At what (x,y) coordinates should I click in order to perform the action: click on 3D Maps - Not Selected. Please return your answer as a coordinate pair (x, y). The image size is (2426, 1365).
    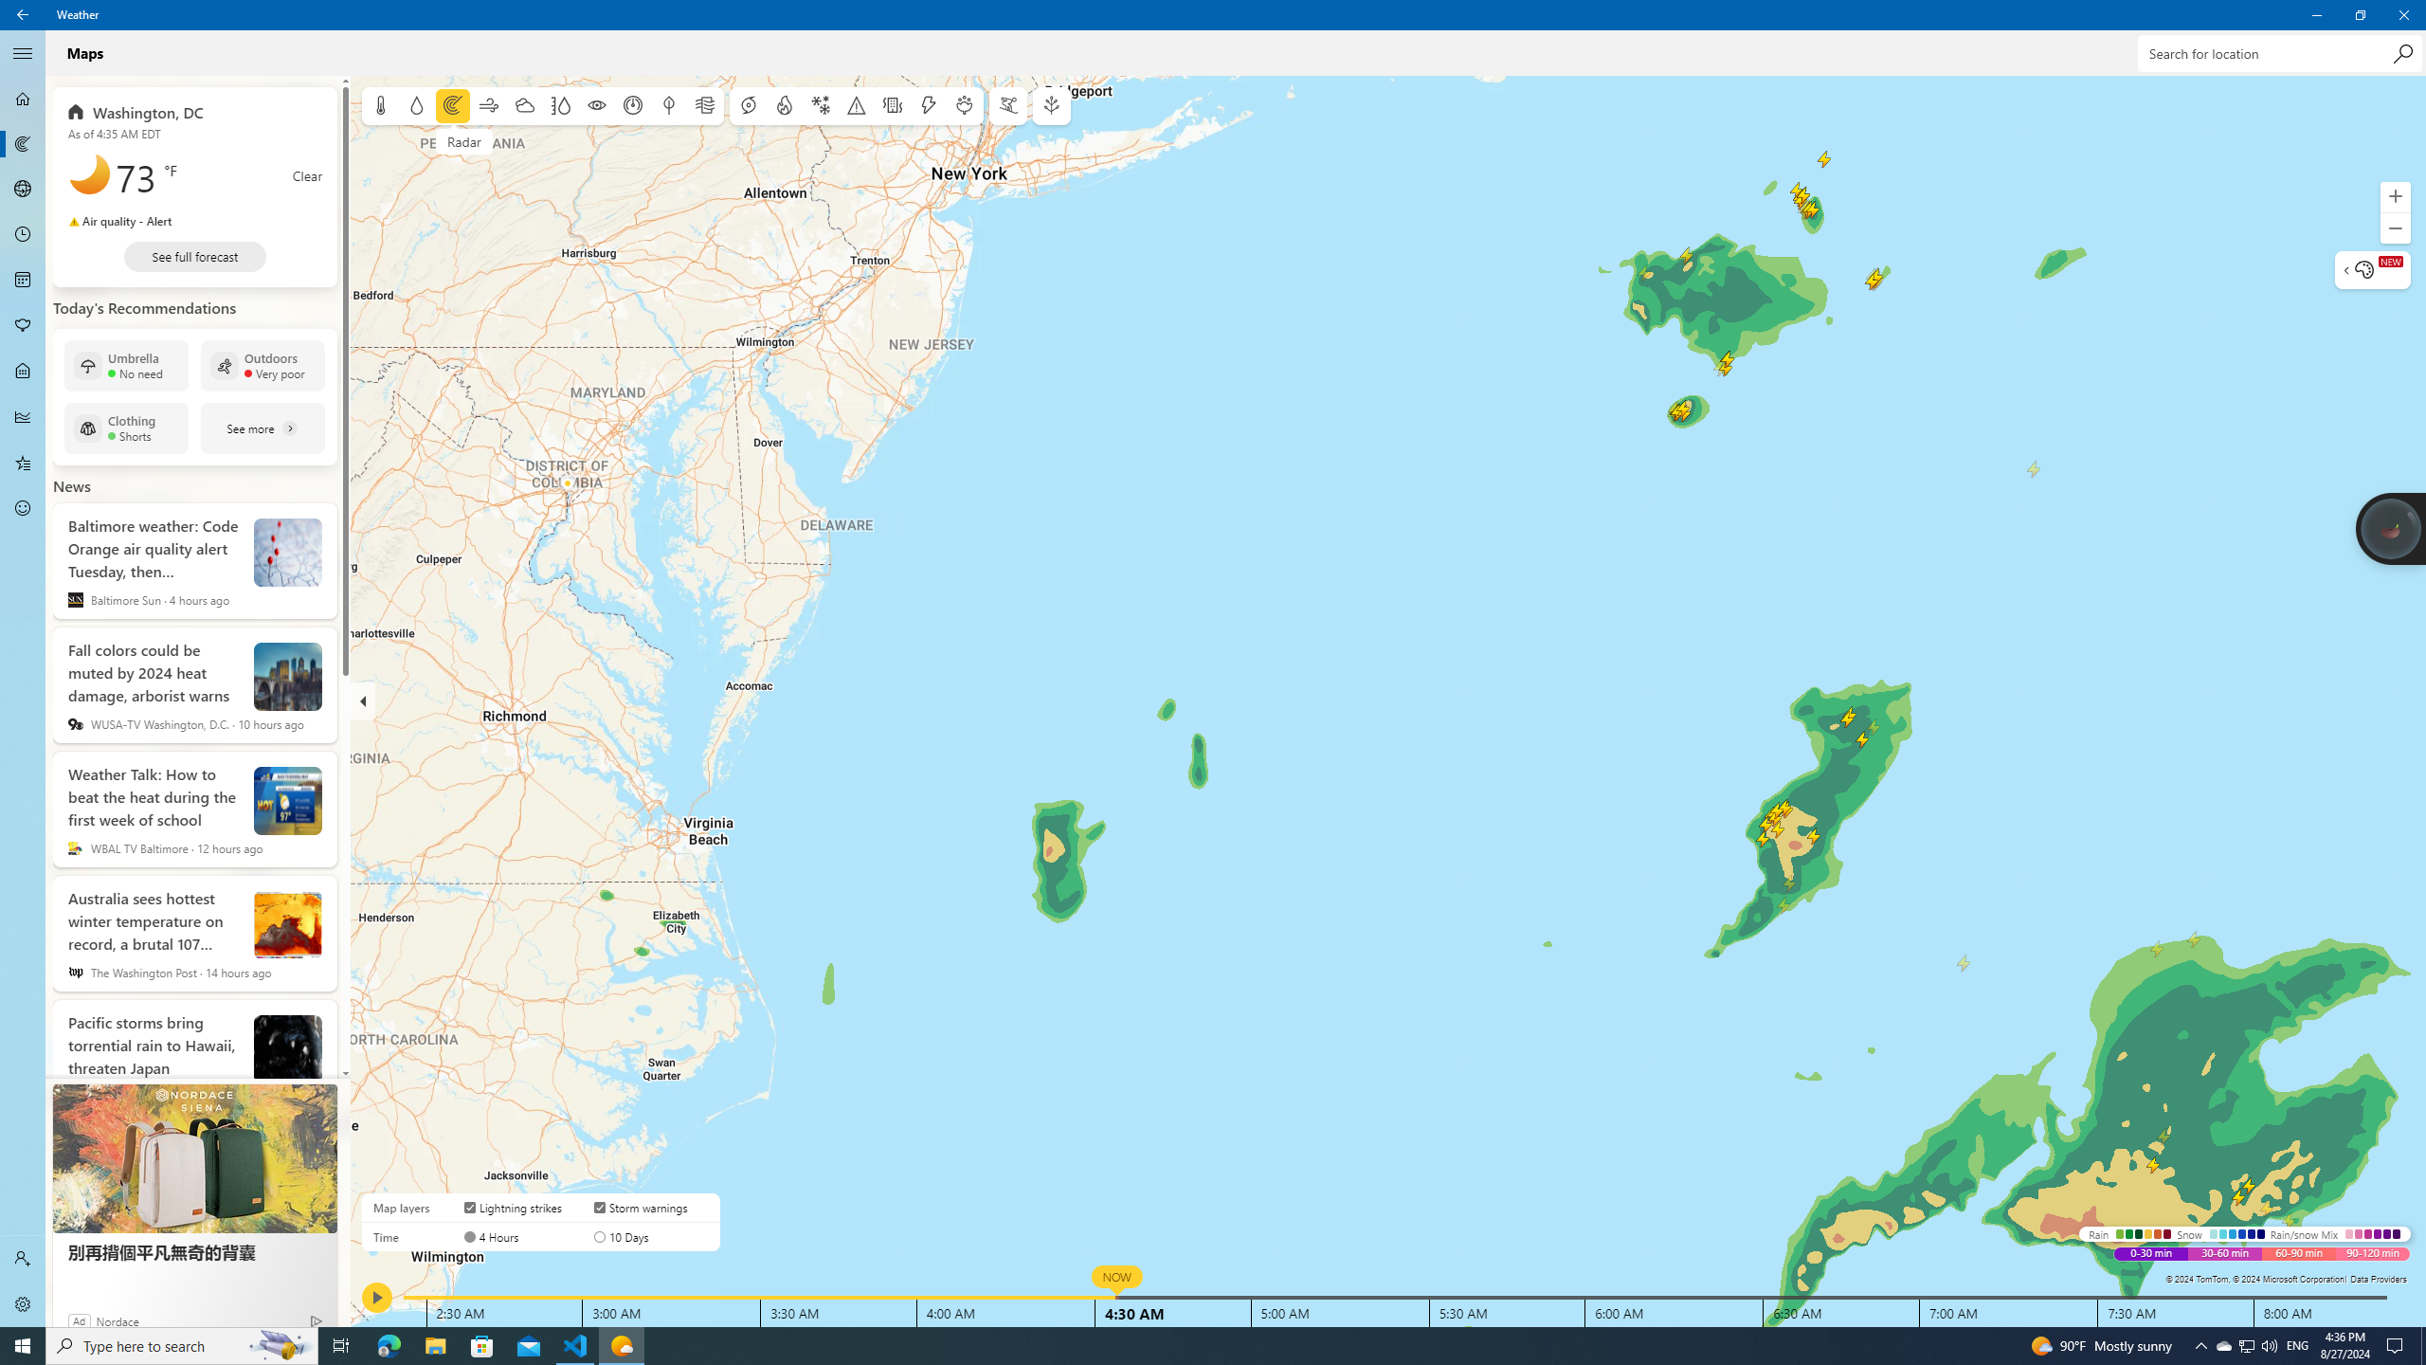
    Looking at the image, I should click on (2223, 1346).